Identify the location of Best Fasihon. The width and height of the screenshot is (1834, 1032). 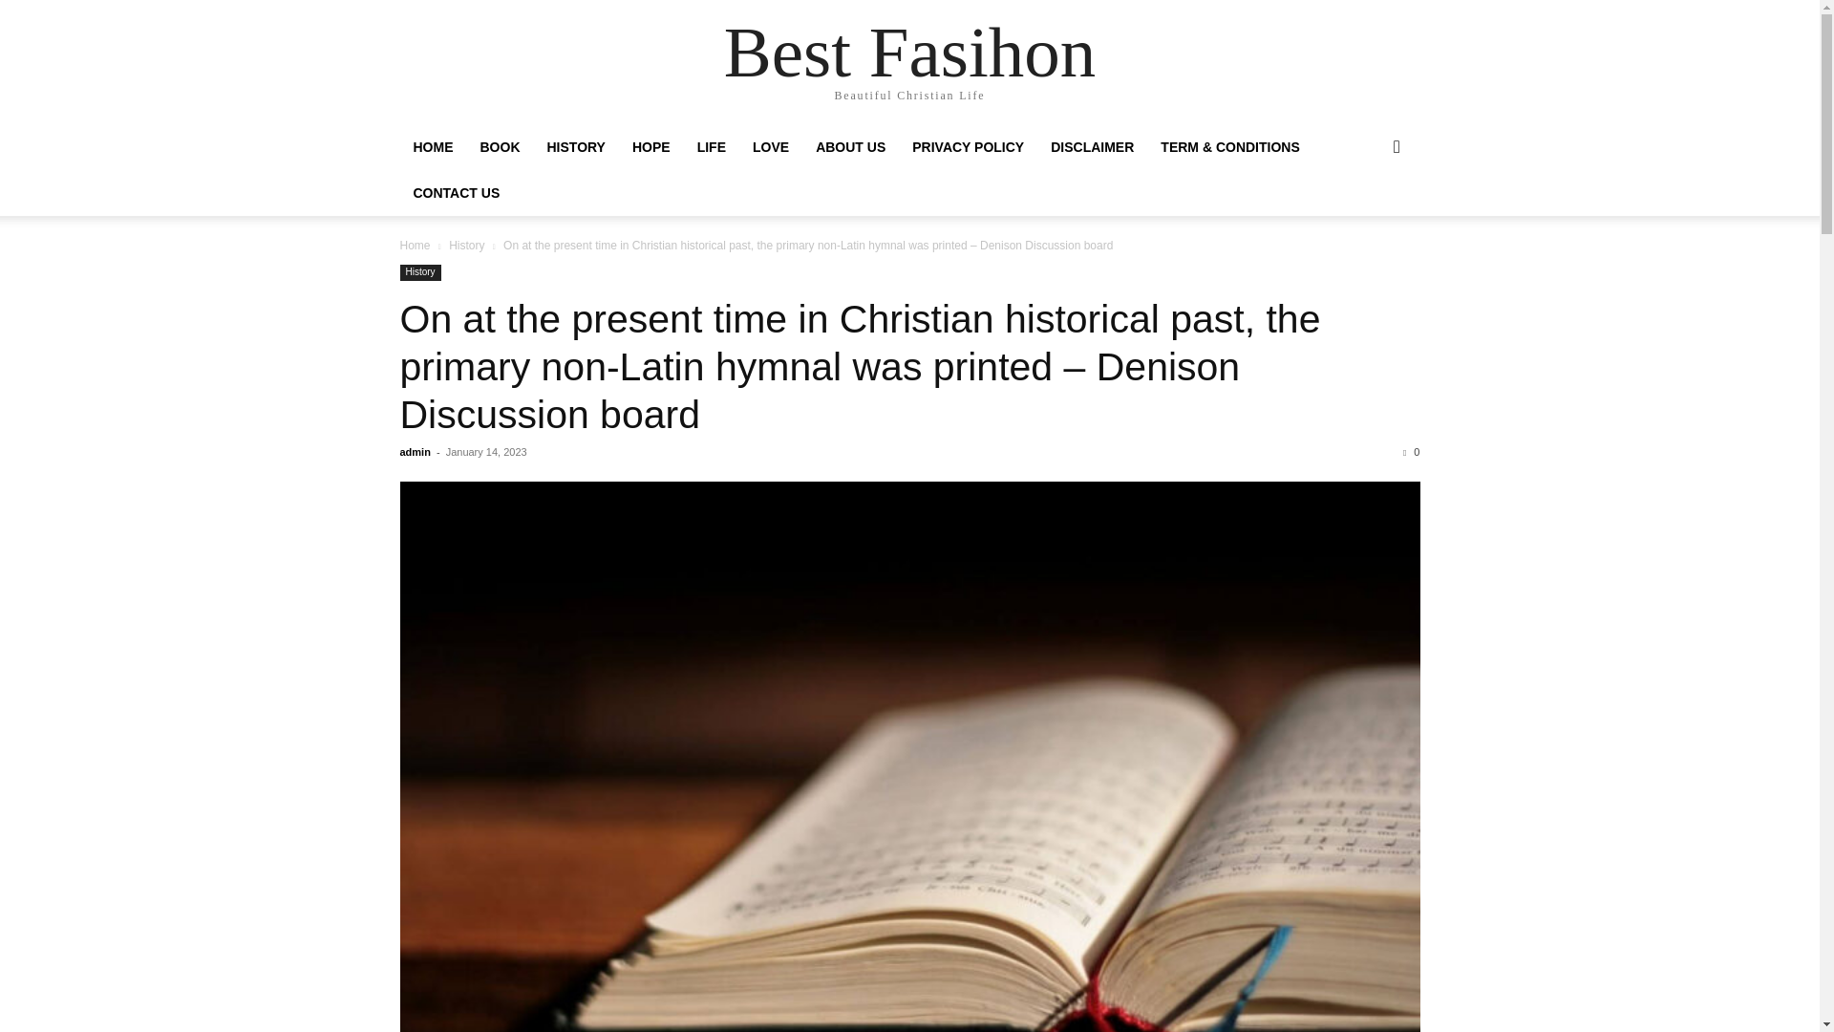
(910, 52).